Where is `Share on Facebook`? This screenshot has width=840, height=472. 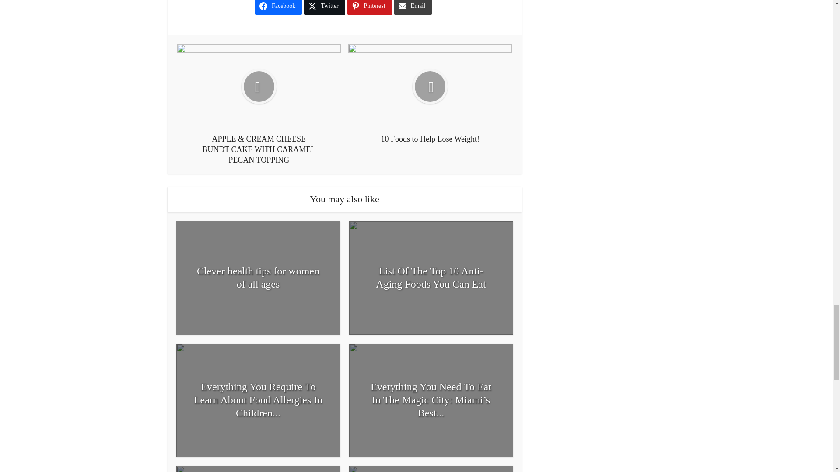 Share on Facebook is located at coordinates (278, 7).